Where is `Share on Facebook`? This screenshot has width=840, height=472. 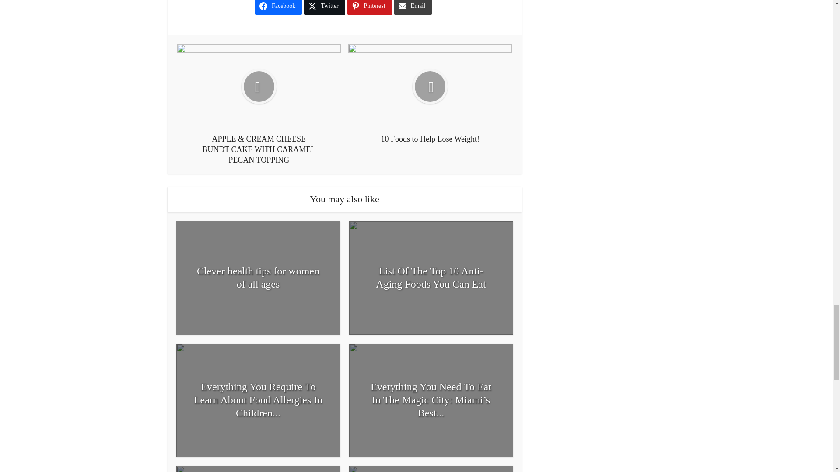 Share on Facebook is located at coordinates (278, 7).